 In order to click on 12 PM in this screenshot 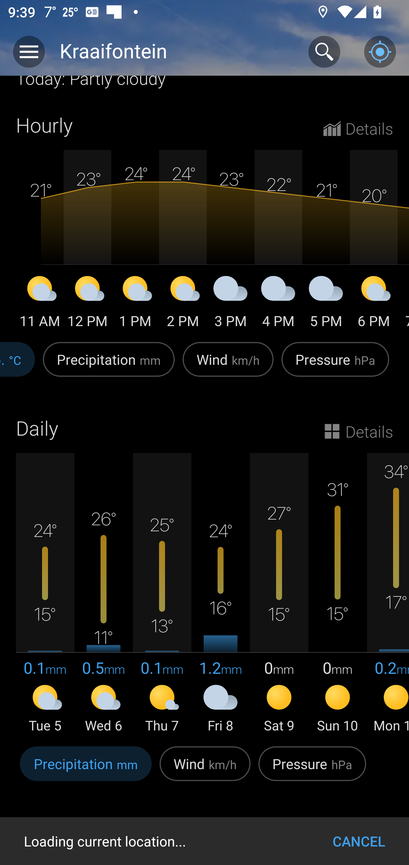, I will do `click(87, 304)`.